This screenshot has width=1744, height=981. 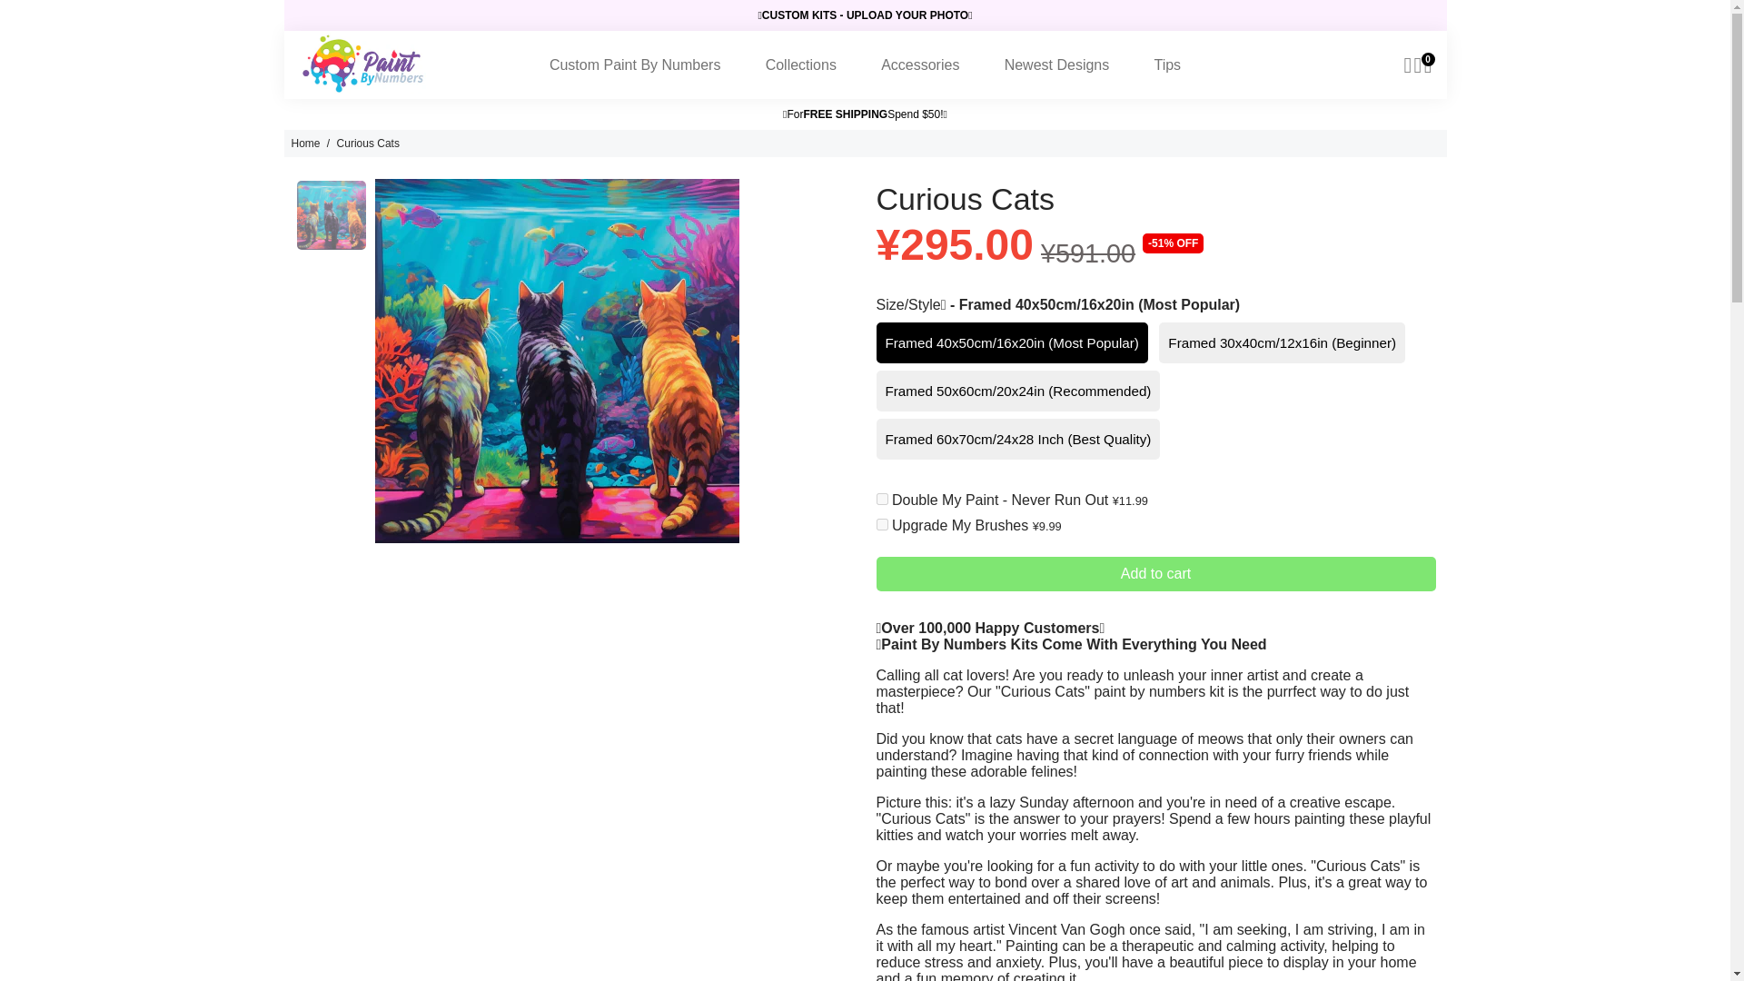 I want to click on Newest Designs, so click(x=1057, y=64).